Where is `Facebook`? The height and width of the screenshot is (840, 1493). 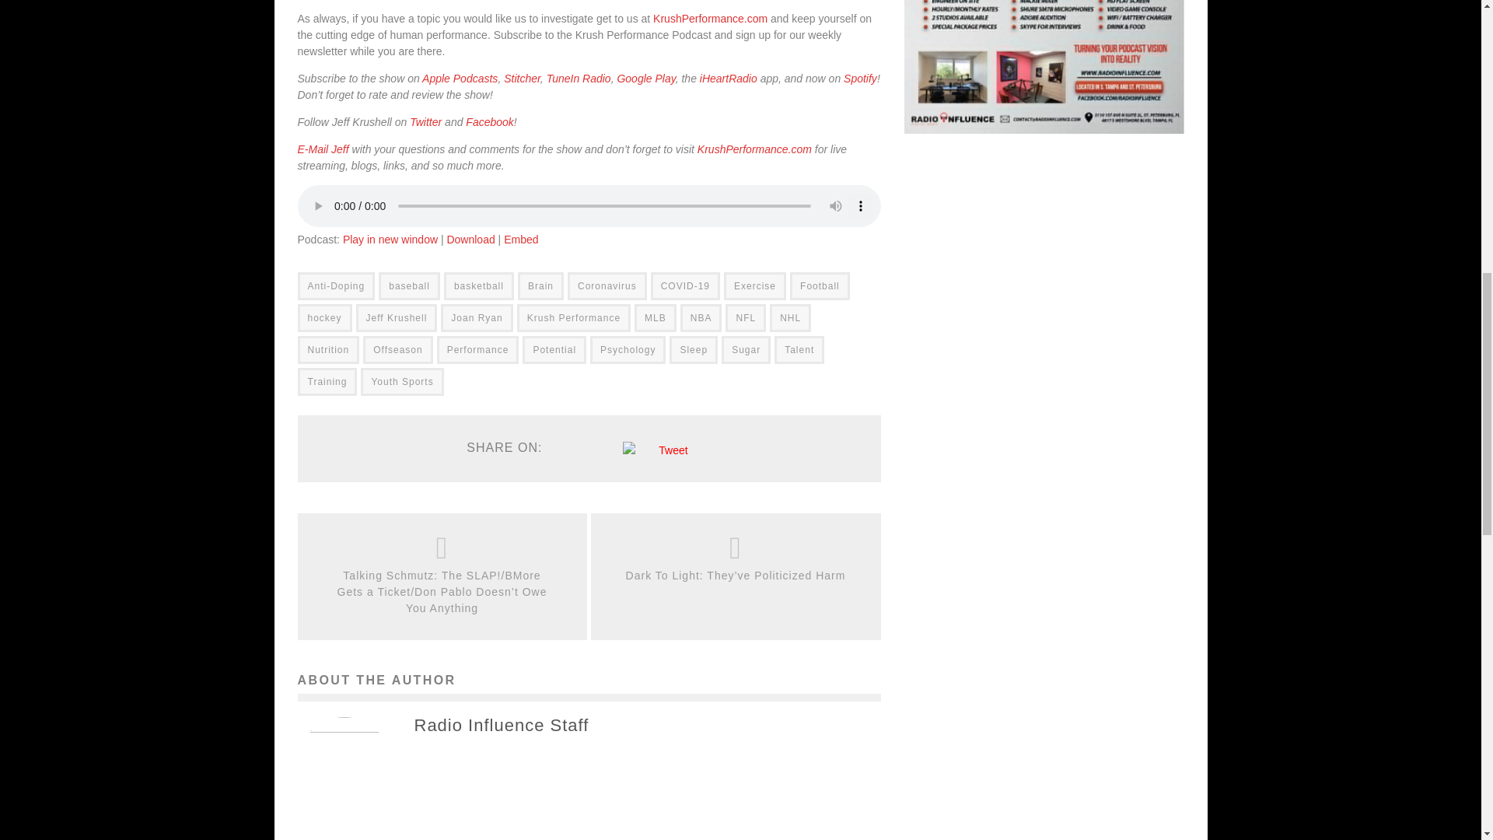
Facebook is located at coordinates (490, 121).